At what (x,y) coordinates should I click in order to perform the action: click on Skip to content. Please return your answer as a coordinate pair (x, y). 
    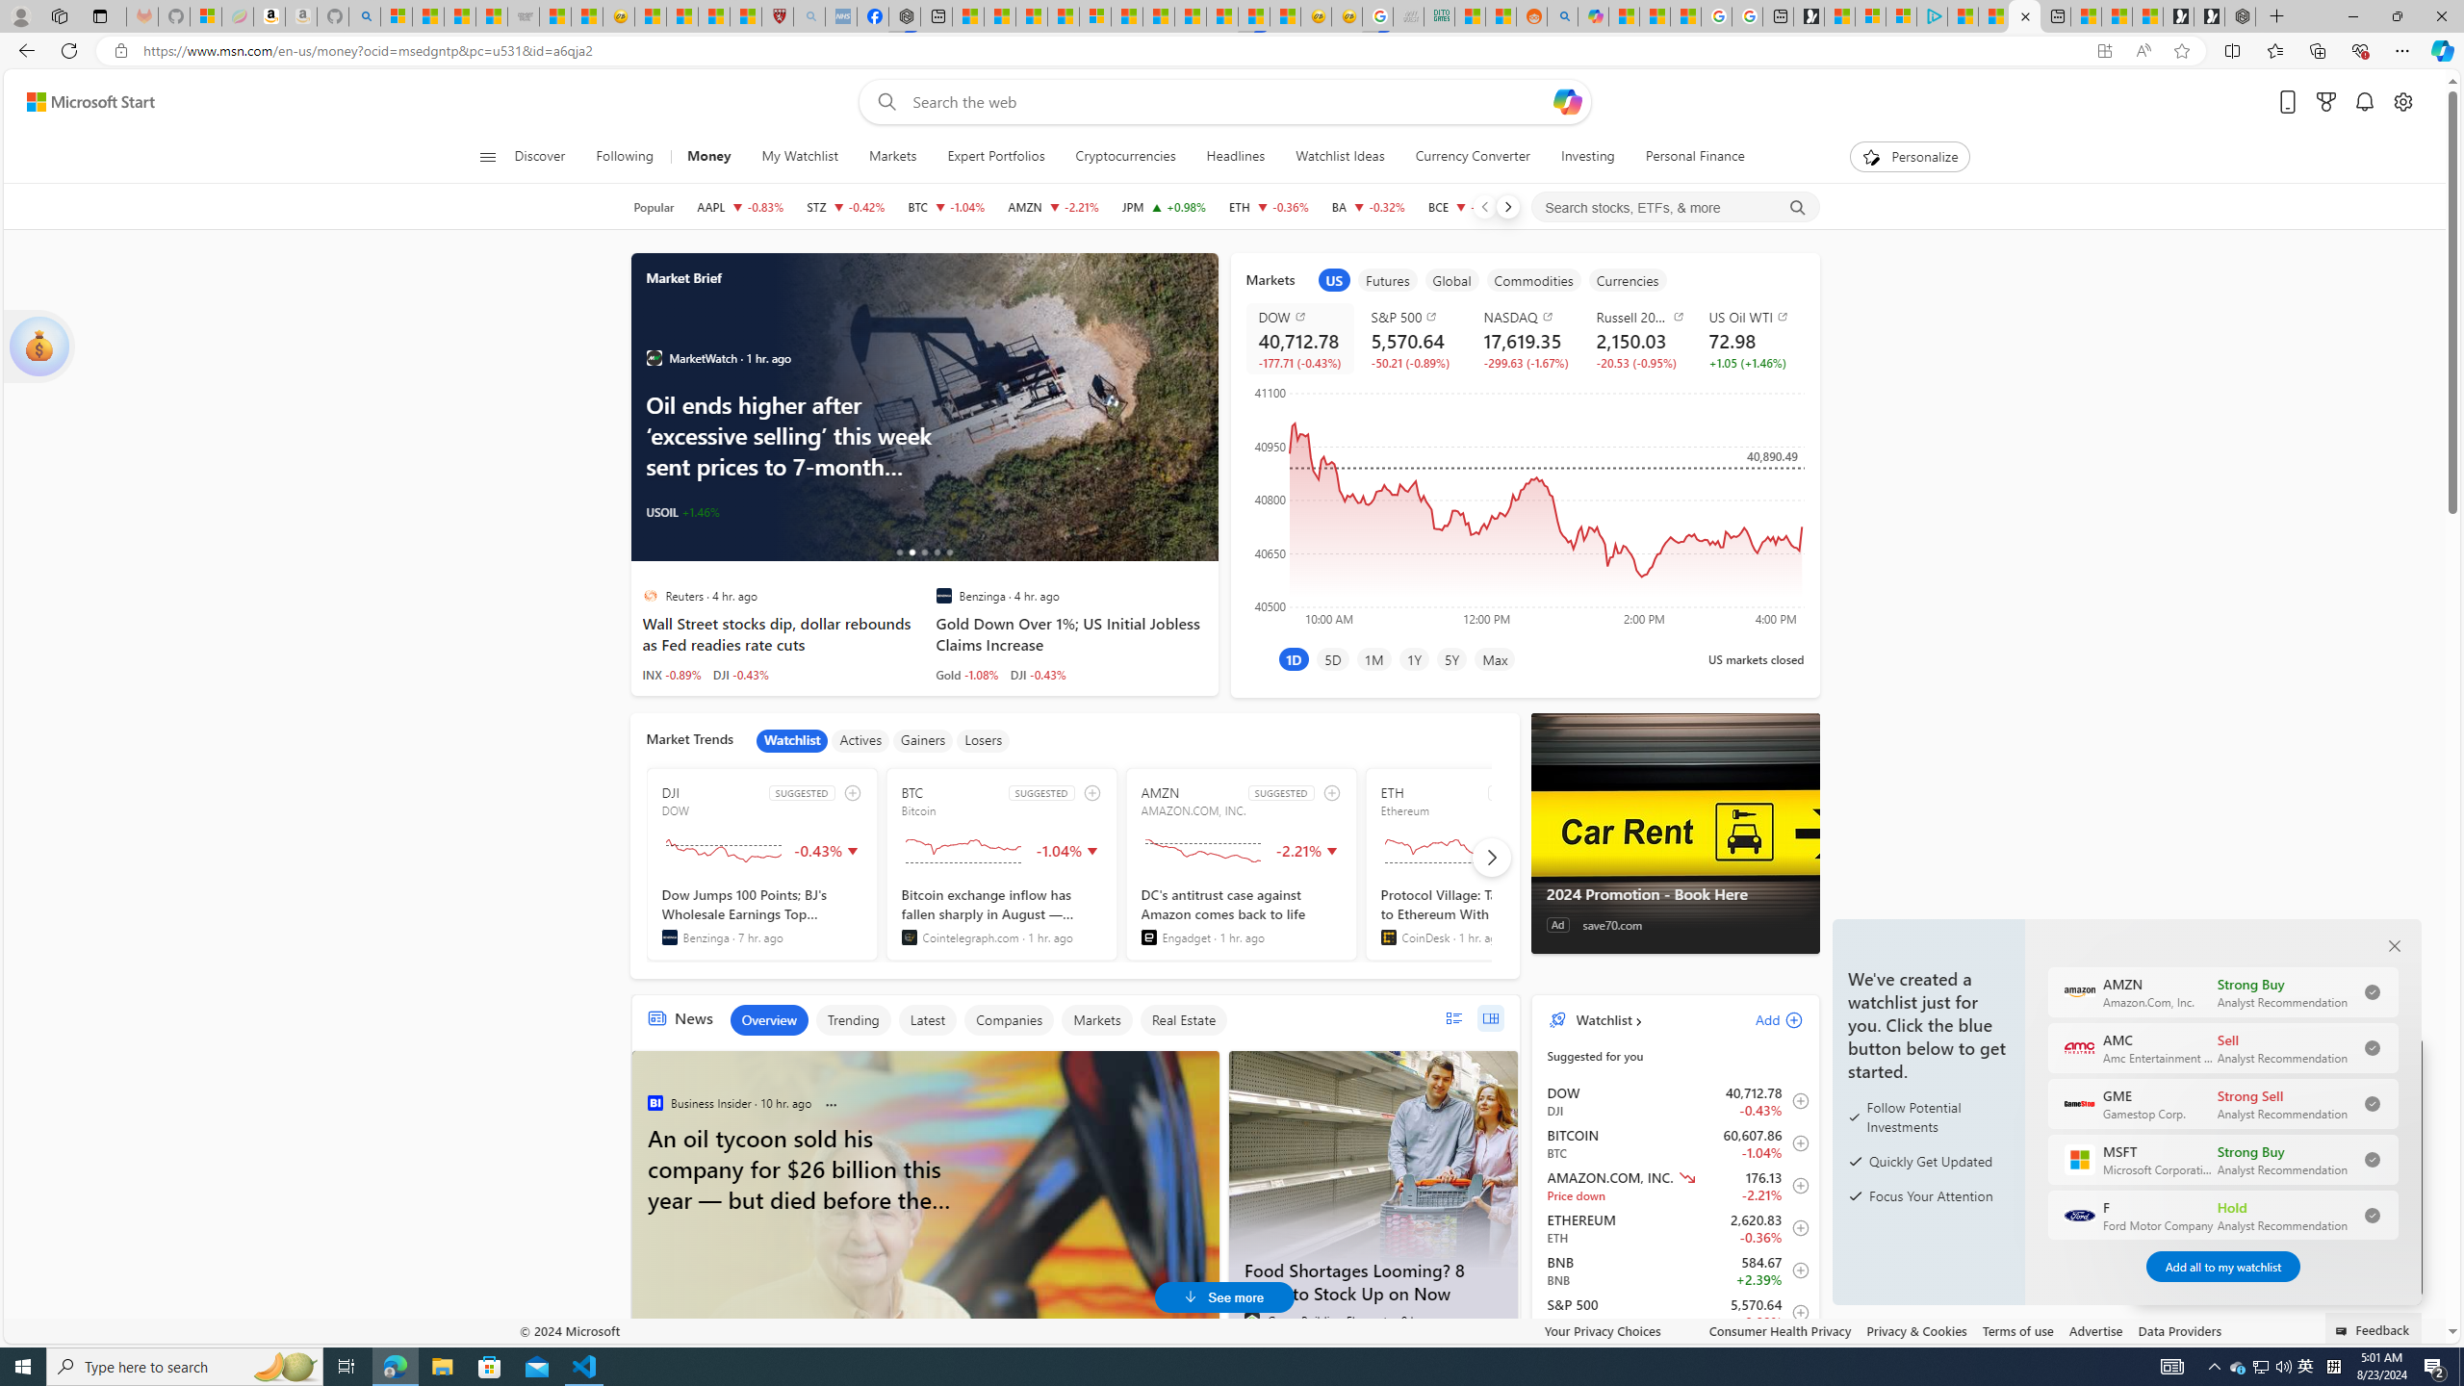
    Looking at the image, I should click on (83, 102).